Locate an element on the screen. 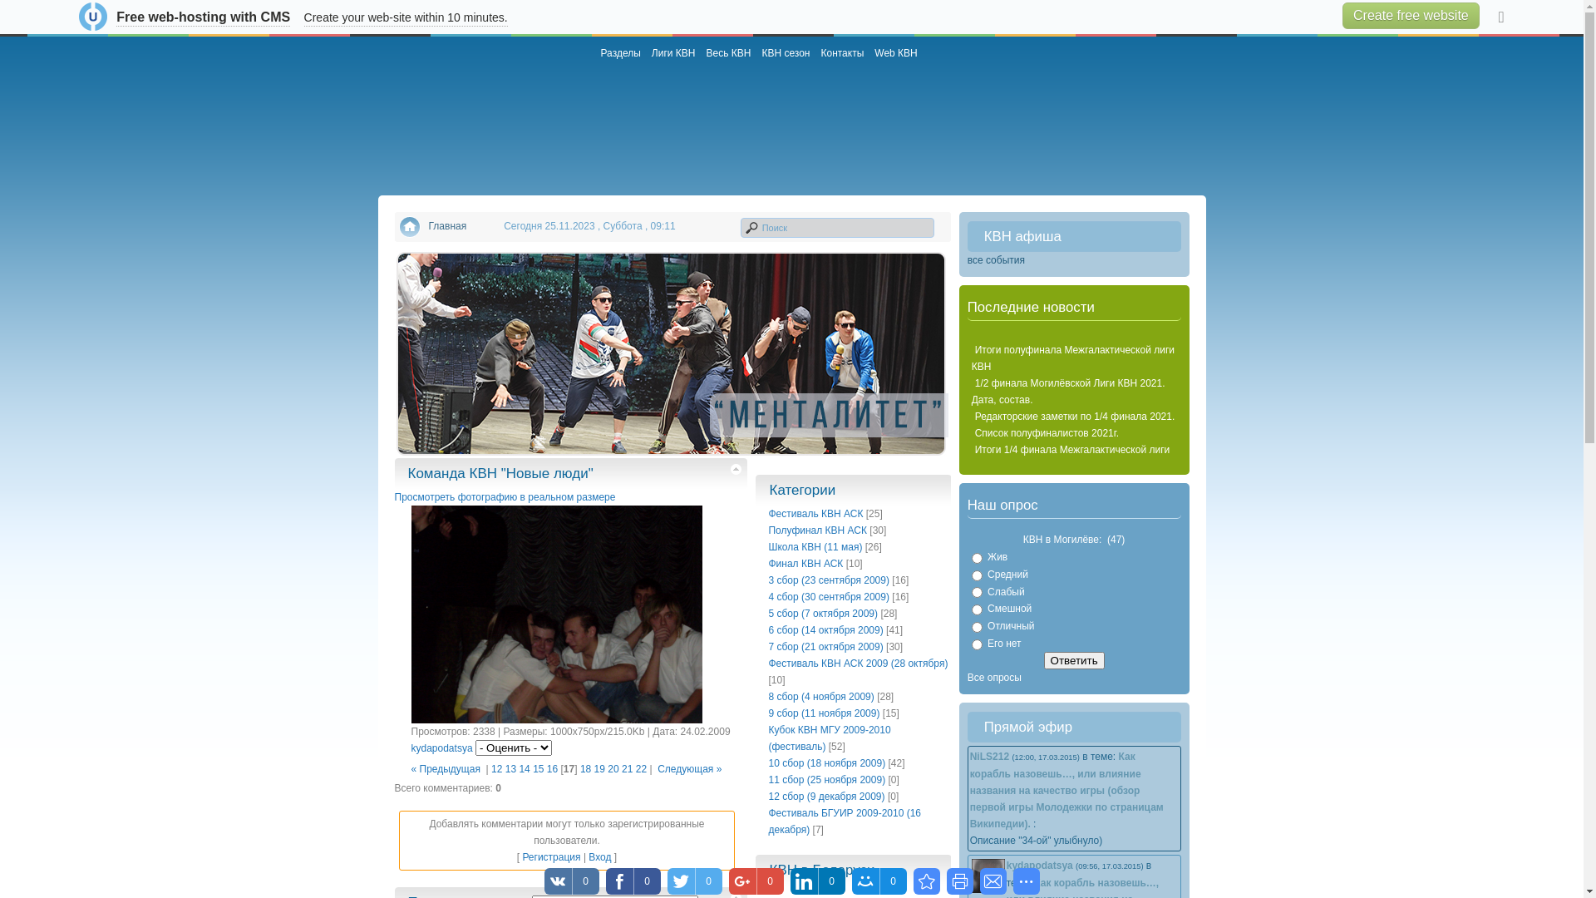  kydapodatsya is located at coordinates (441, 748).